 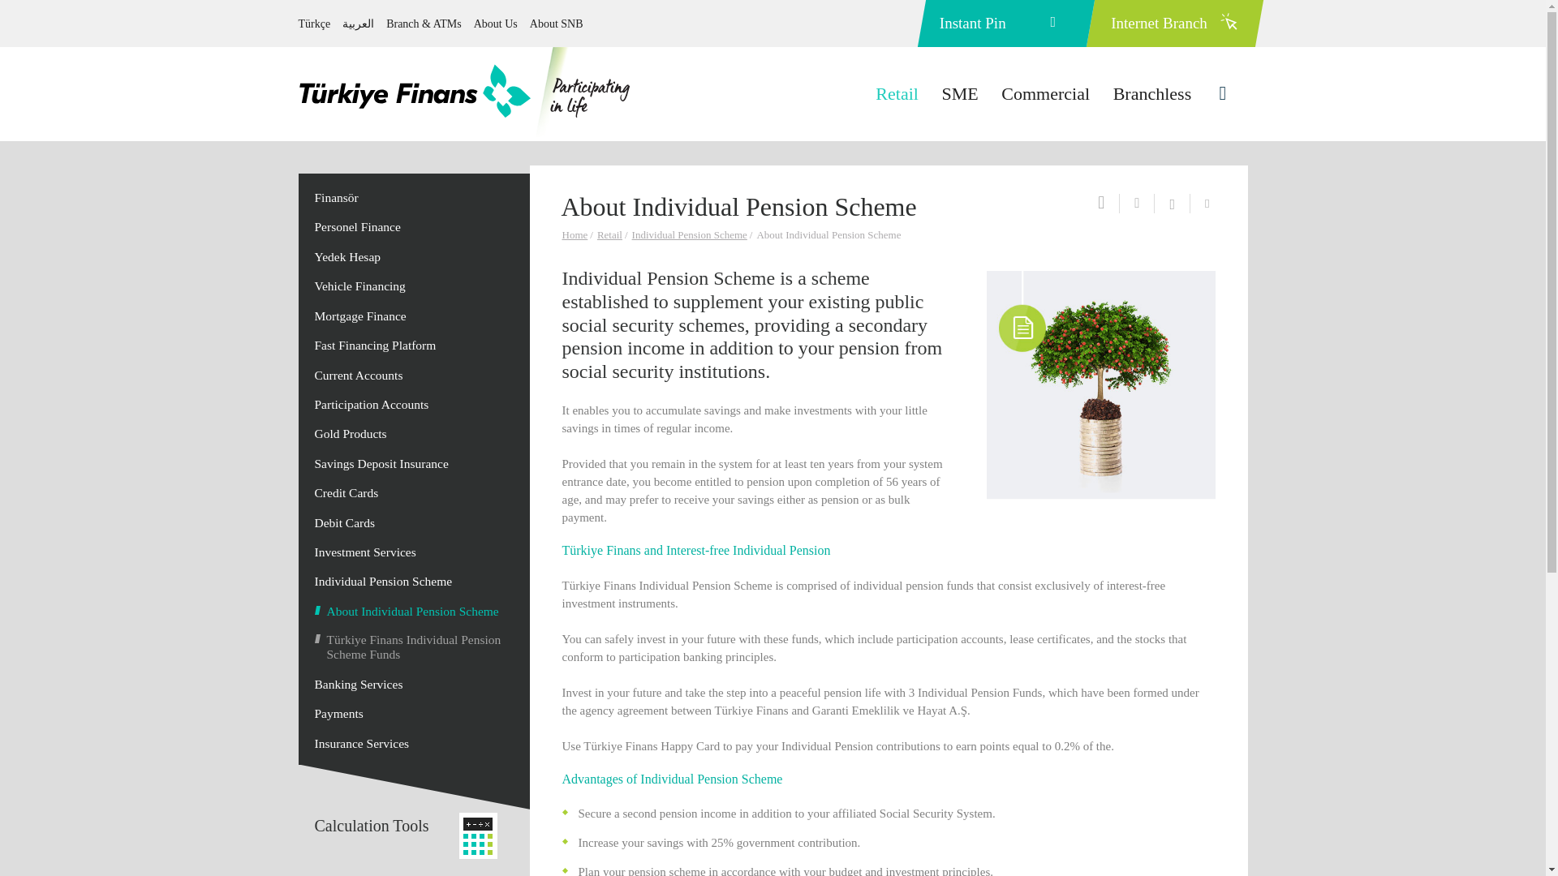 I want to click on Individual Pension Scheme, so click(x=691, y=234).